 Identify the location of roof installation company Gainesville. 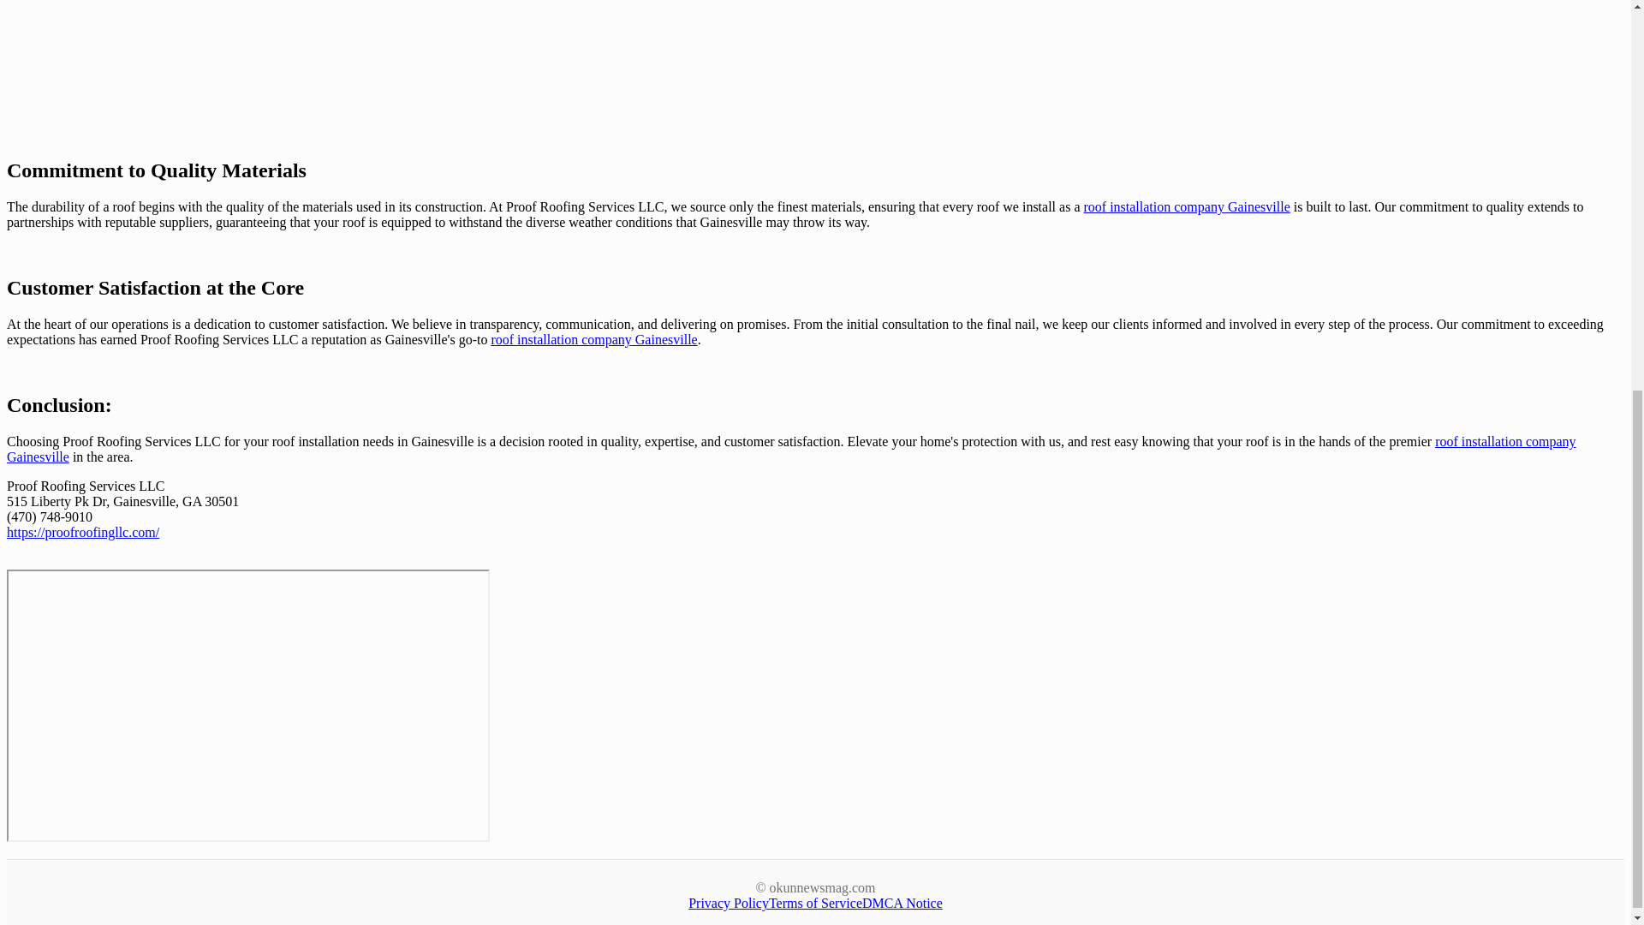
(1186, 206).